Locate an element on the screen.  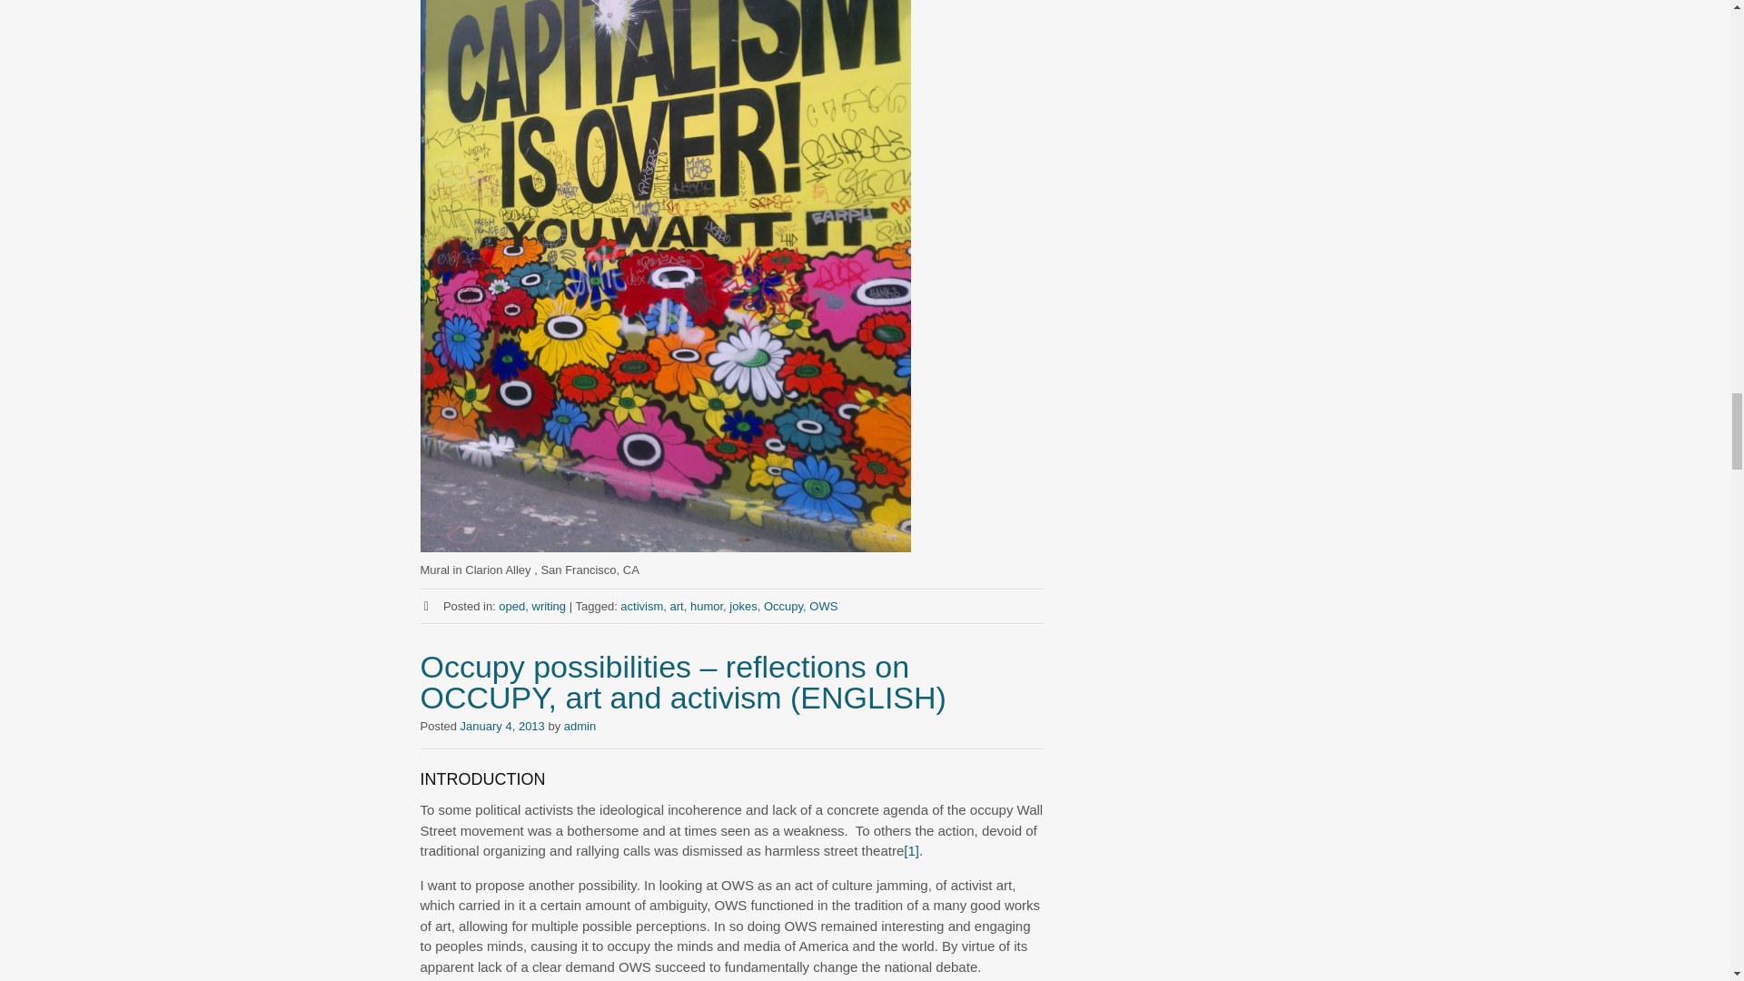
humor is located at coordinates (707, 606).